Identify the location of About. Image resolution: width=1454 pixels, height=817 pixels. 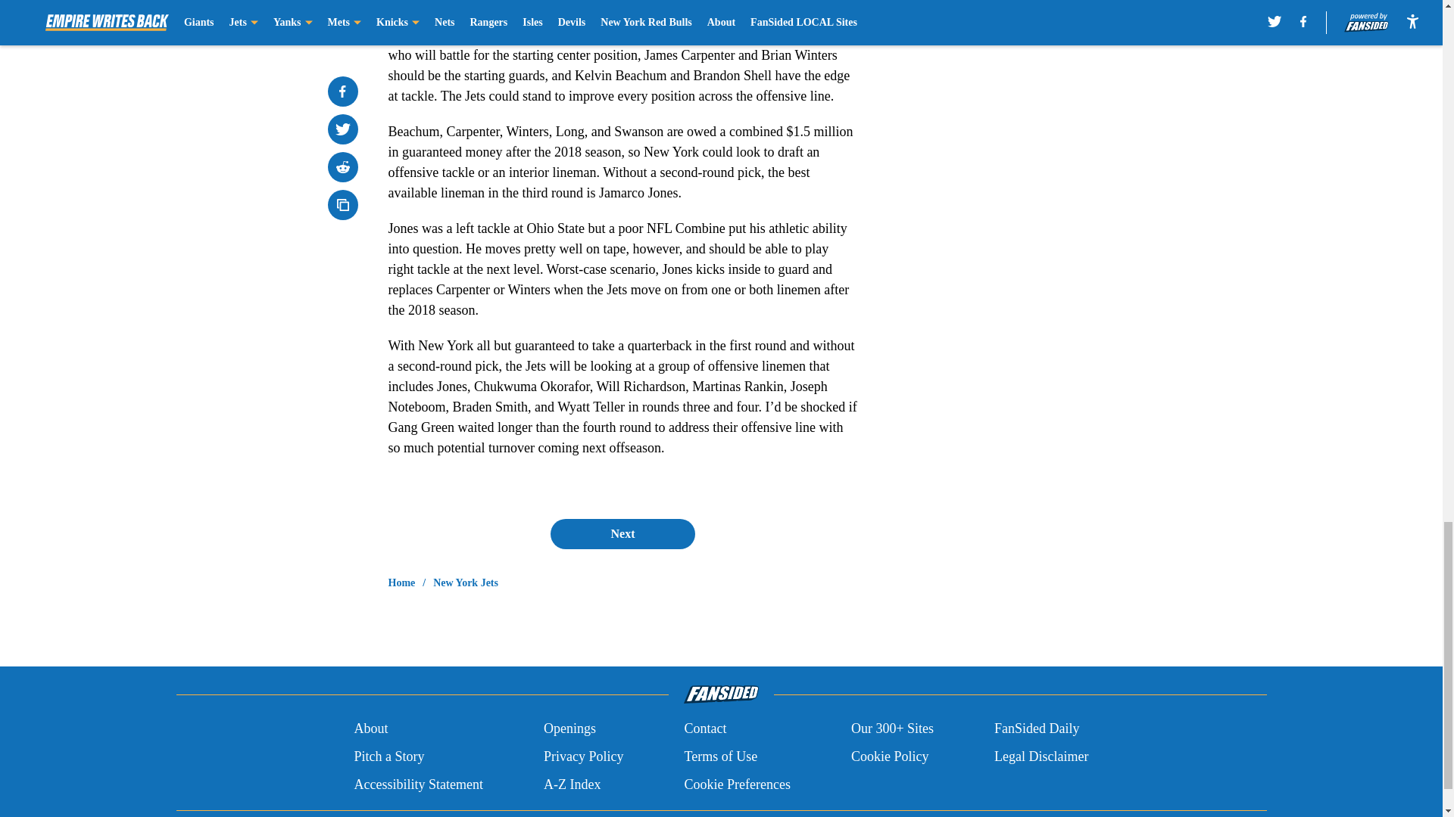
(370, 729).